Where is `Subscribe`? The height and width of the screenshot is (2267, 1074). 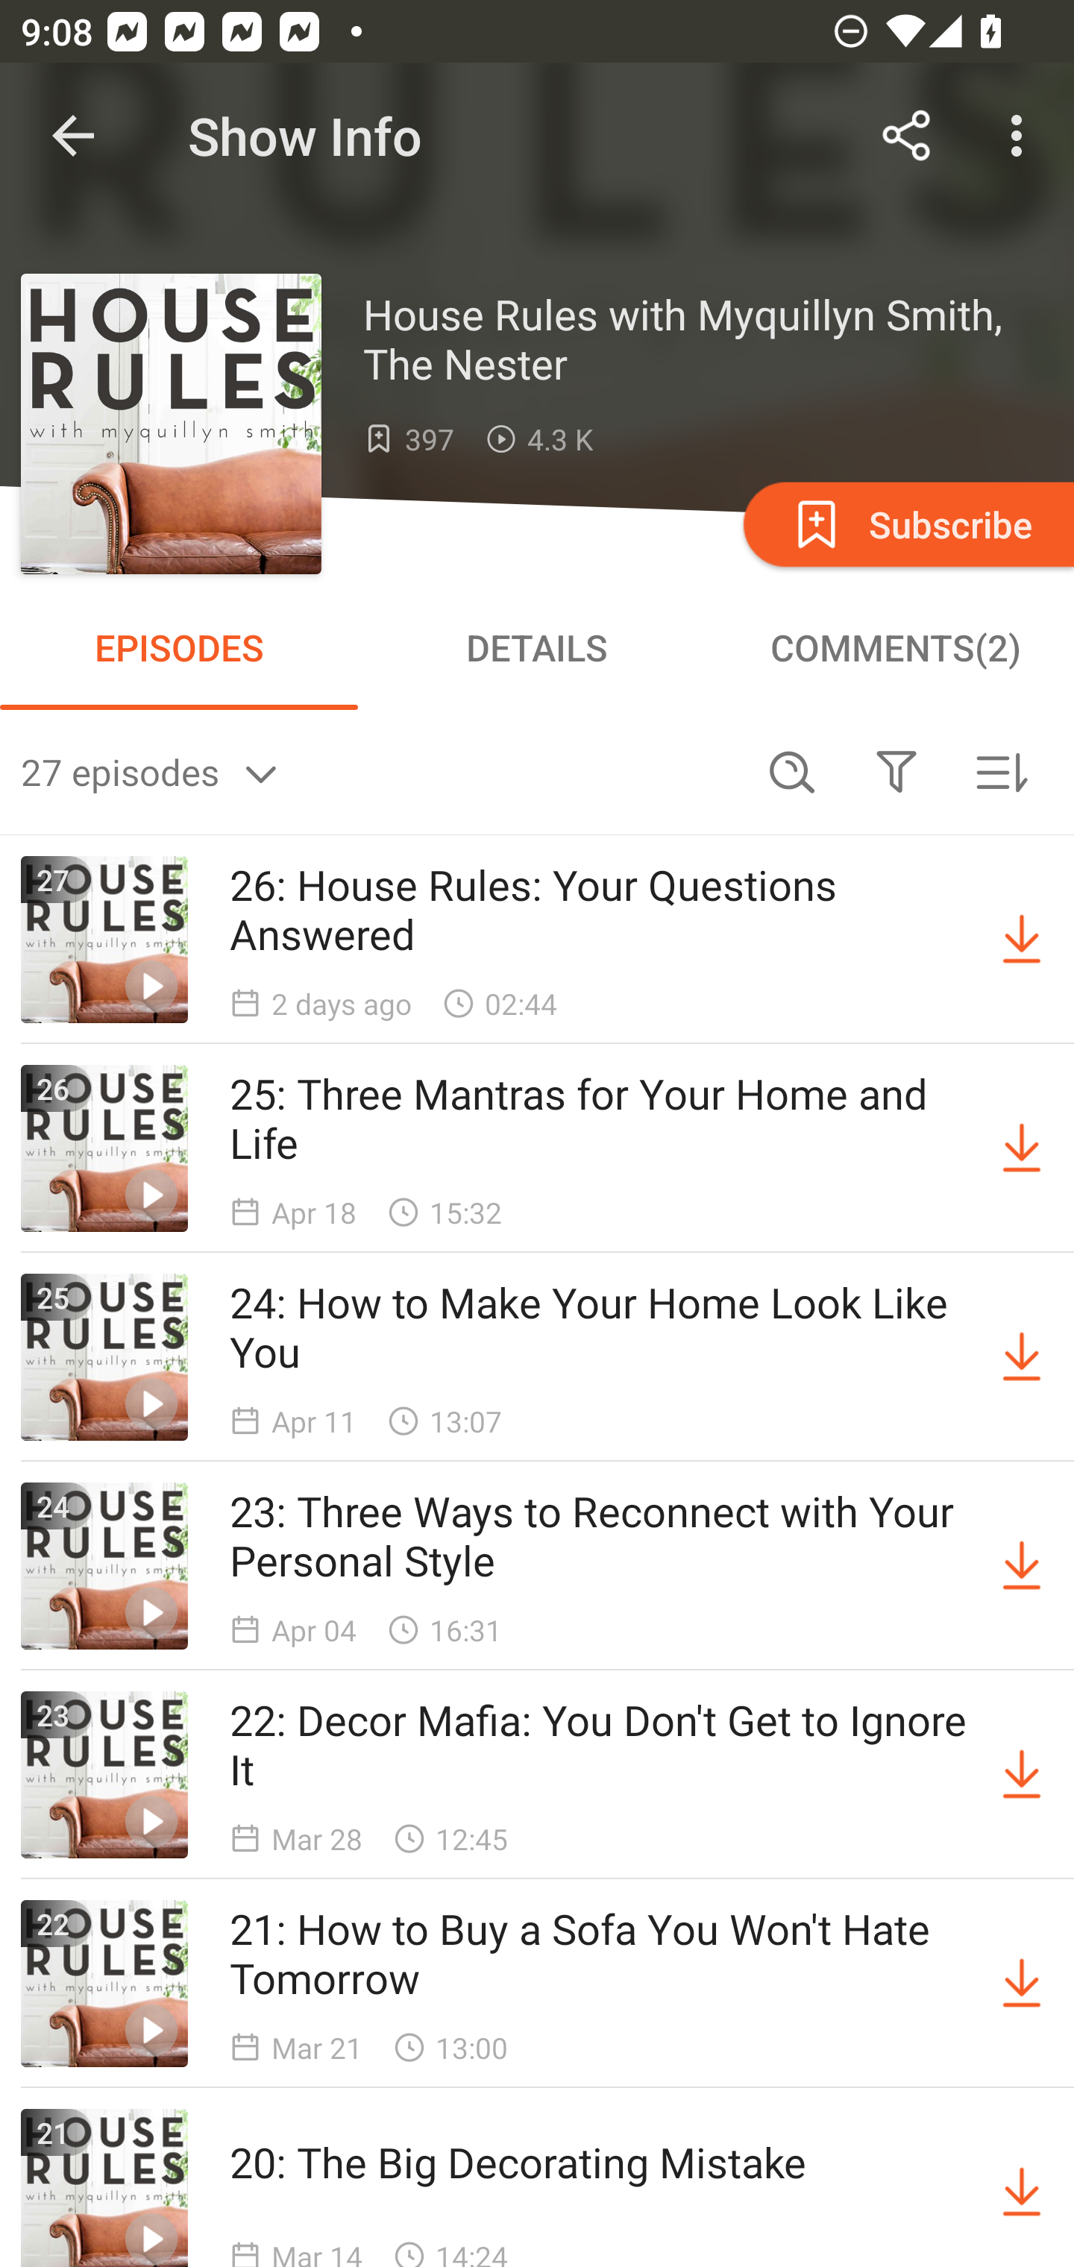 Subscribe is located at coordinates (906, 523).